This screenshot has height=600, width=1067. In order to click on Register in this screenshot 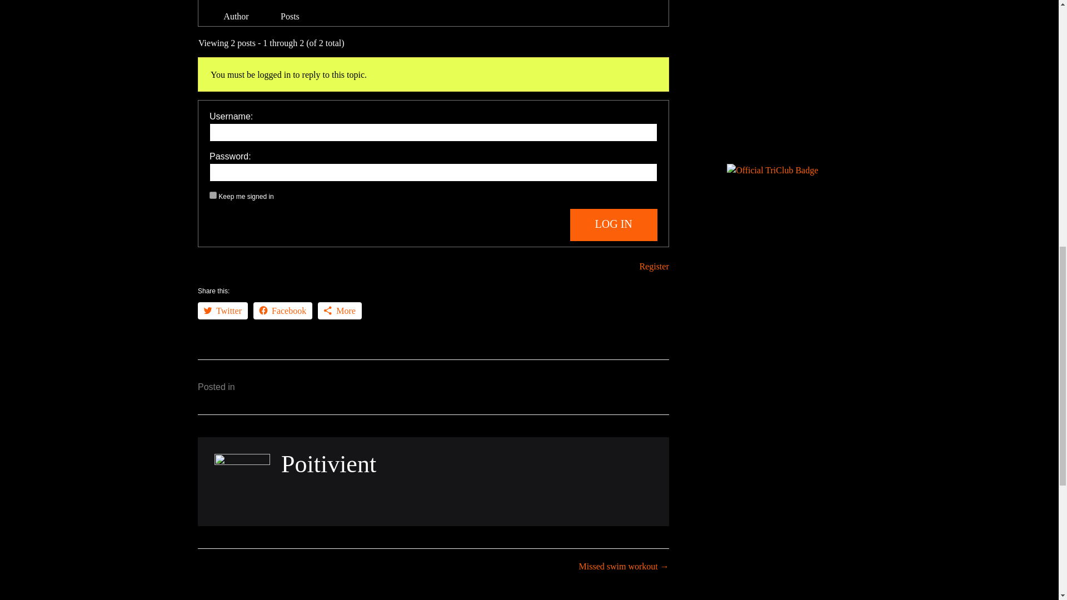, I will do `click(654, 266)`.